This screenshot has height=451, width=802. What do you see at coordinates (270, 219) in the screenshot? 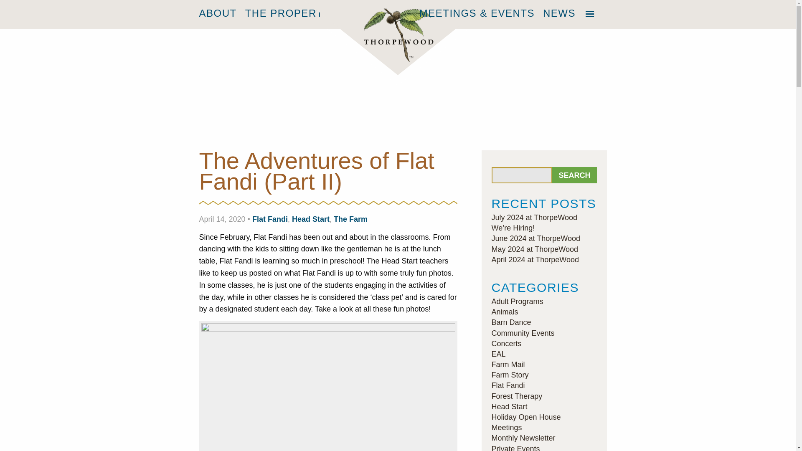
I see `Flat Fandi` at bounding box center [270, 219].